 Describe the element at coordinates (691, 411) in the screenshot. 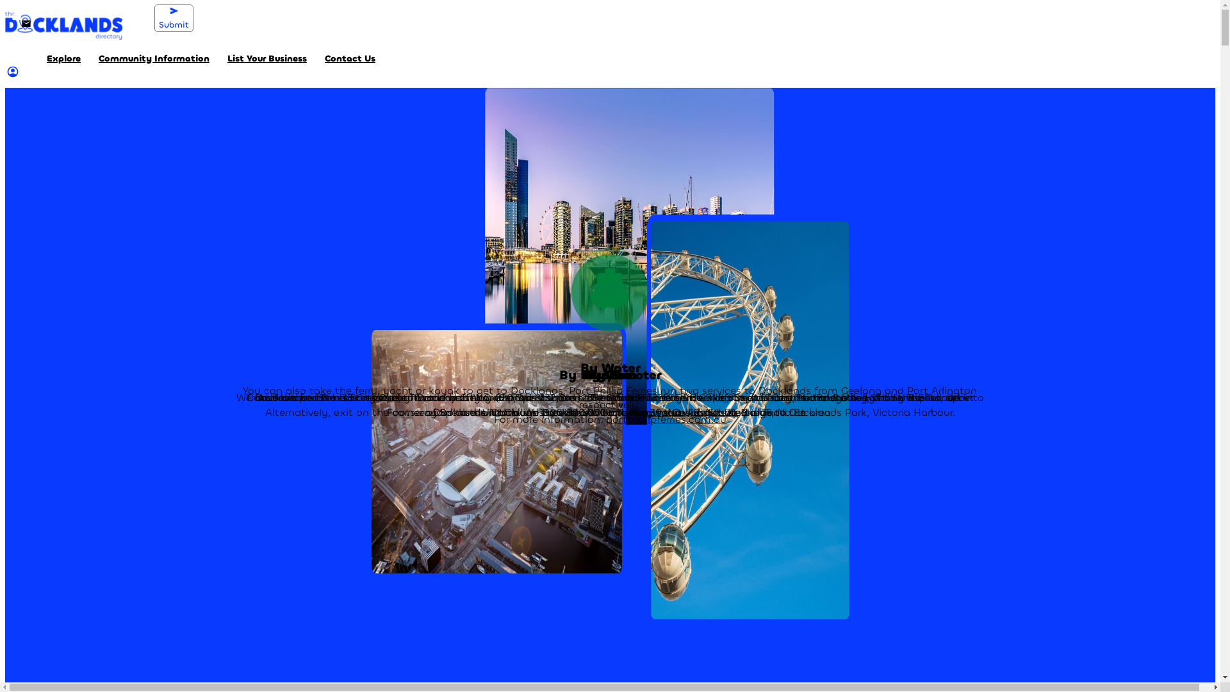

I see `www.ptv.vic.gov.au` at that location.